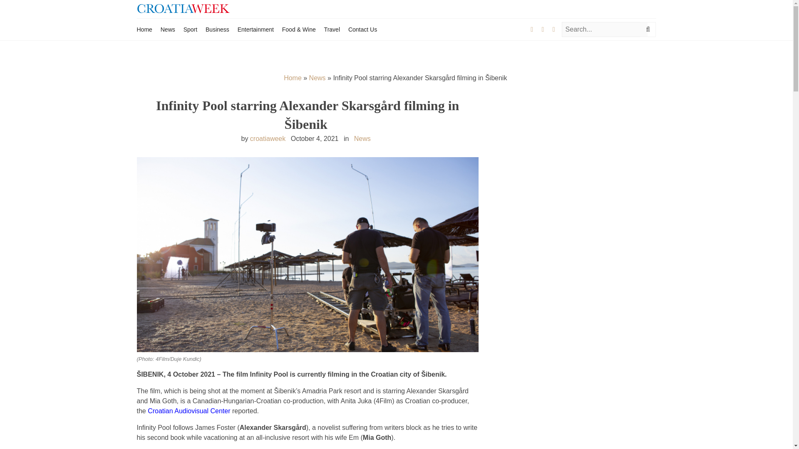 This screenshot has height=449, width=799. Describe the element at coordinates (217, 29) in the screenshot. I see `Business` at that location.